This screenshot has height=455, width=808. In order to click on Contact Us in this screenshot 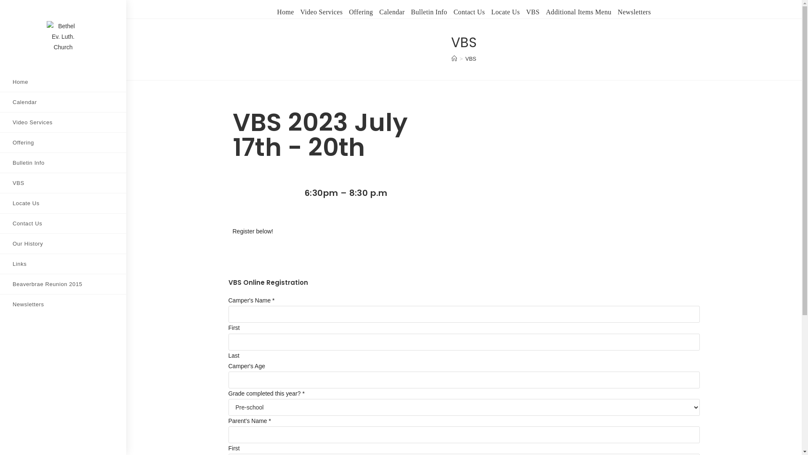, I will do `click(470, 13)`.